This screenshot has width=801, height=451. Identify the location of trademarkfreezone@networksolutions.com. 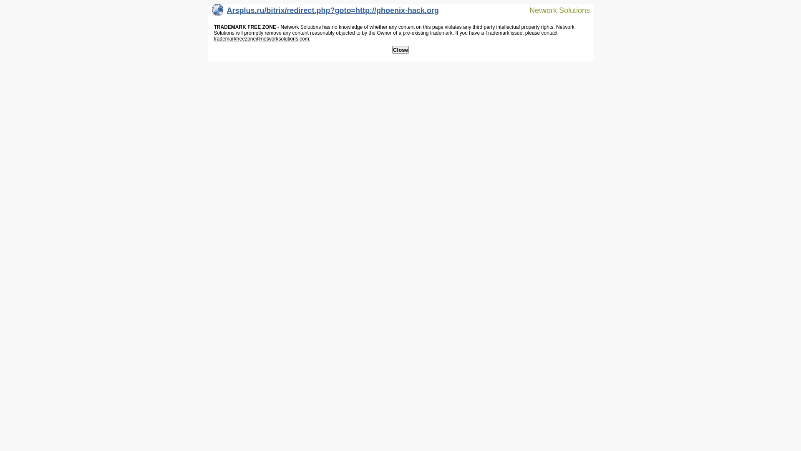
(261, 39).